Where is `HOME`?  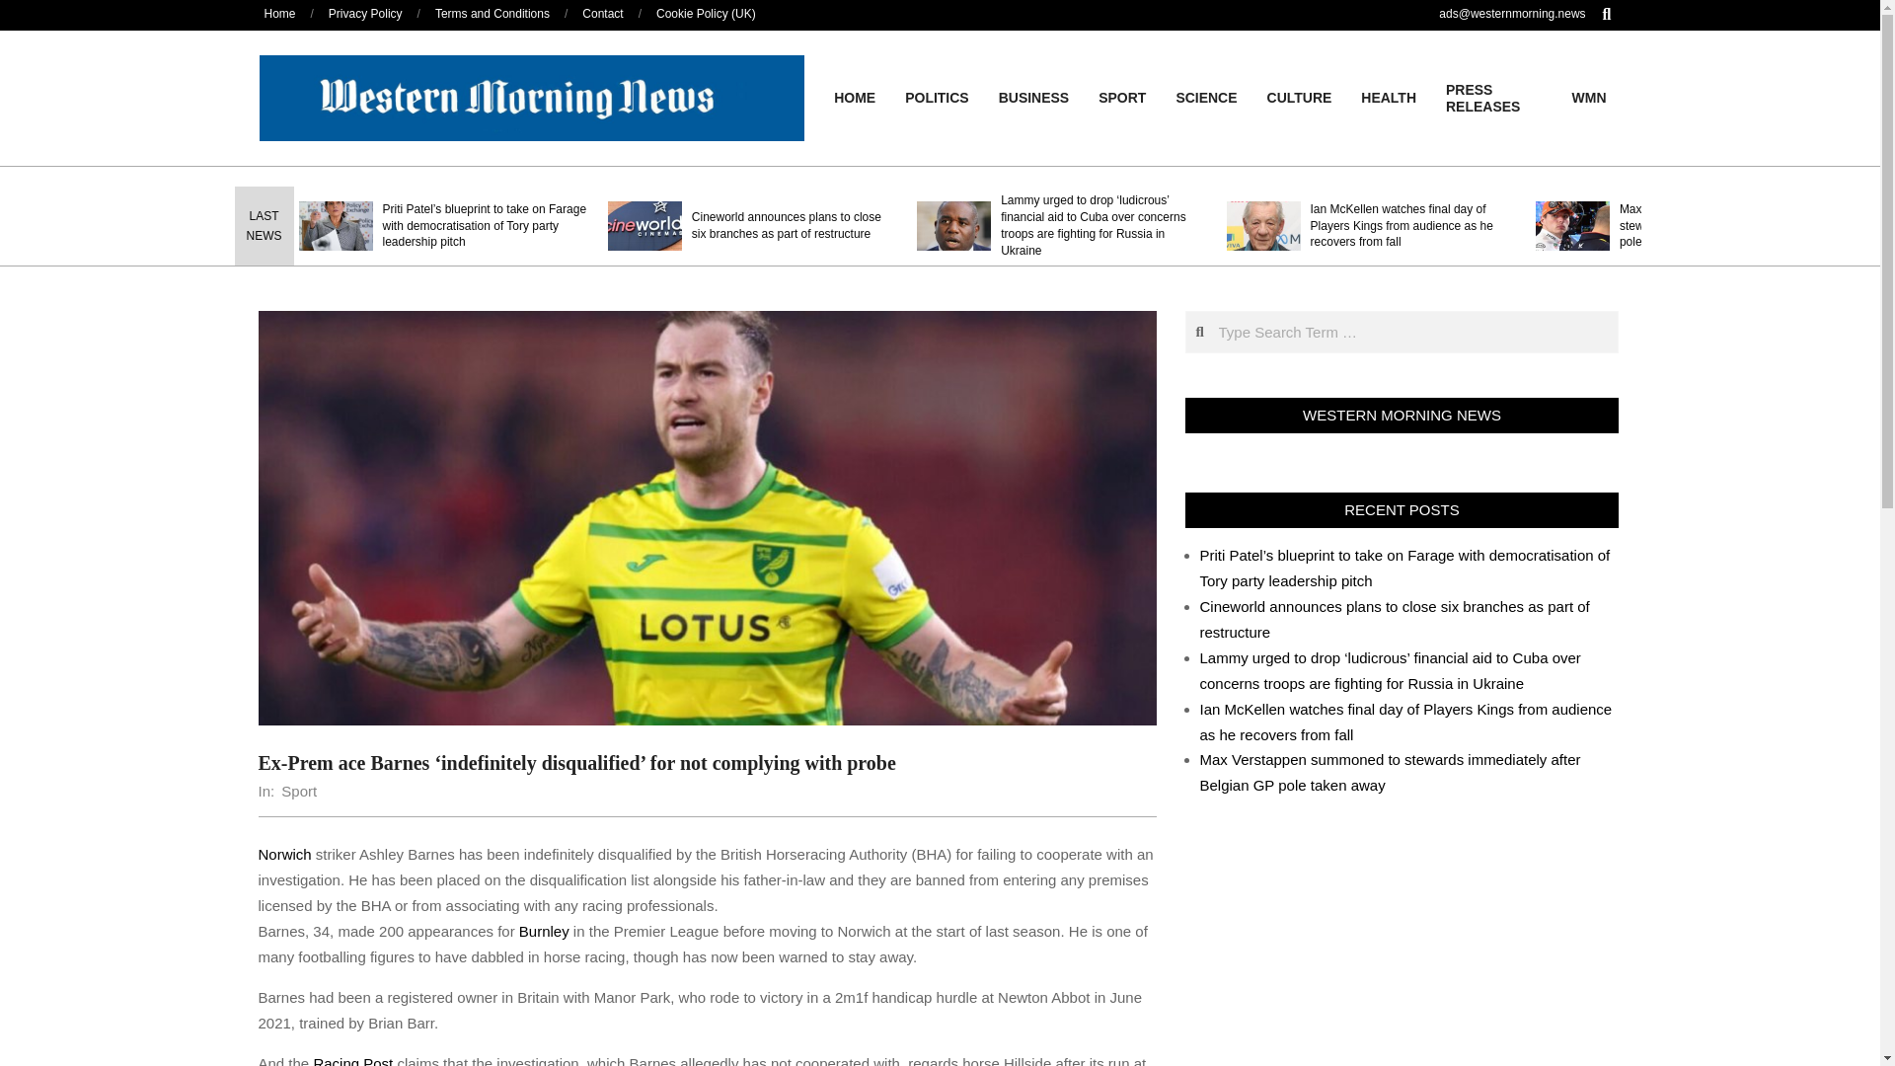
HOME is located at coordinates (855, 97).